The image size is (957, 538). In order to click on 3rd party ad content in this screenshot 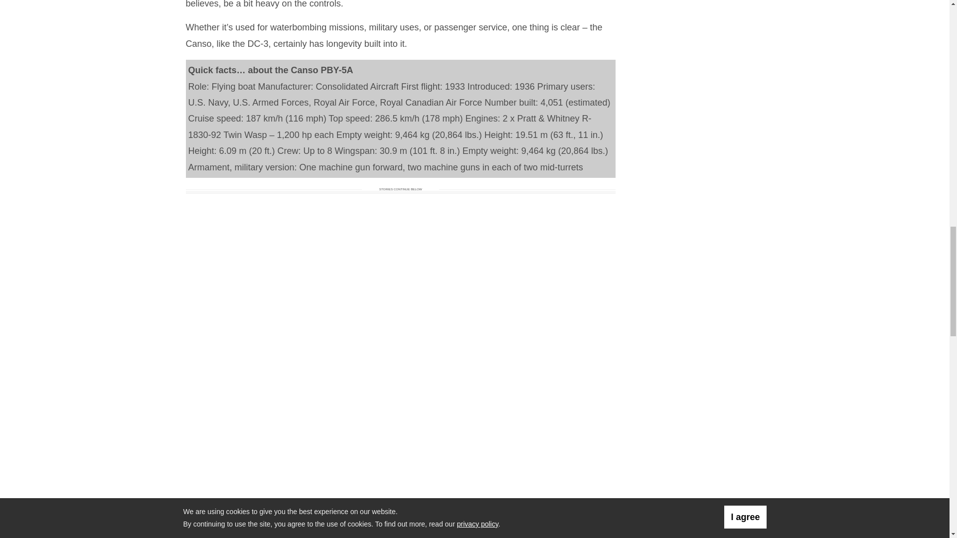, I will do `click(697, 35)`.